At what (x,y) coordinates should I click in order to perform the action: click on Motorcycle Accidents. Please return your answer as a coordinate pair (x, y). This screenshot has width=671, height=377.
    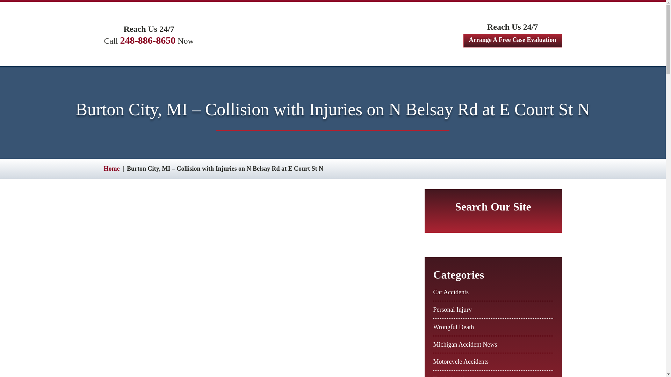
    Looking at the image, I should click on (461, 362).